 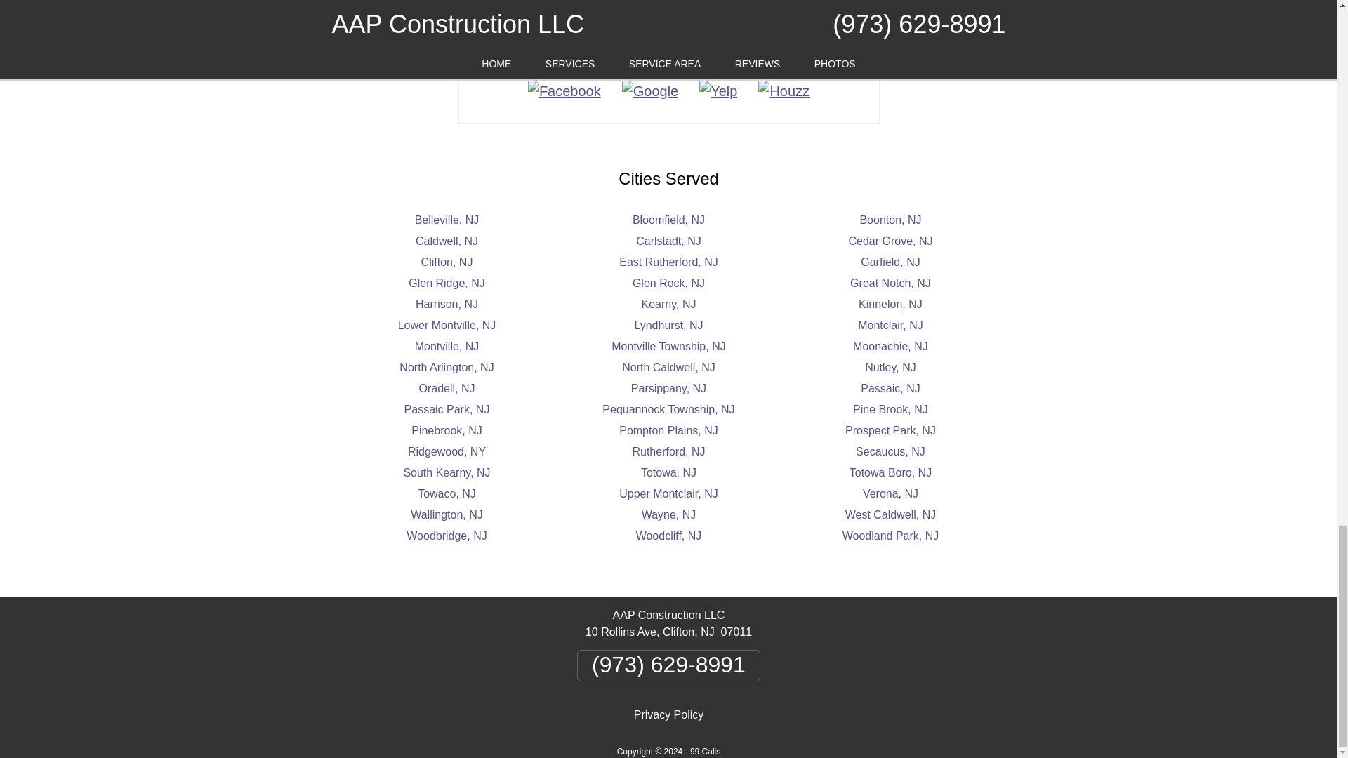 I want to click on Clifton, NJ, so click(x=447, y=262).